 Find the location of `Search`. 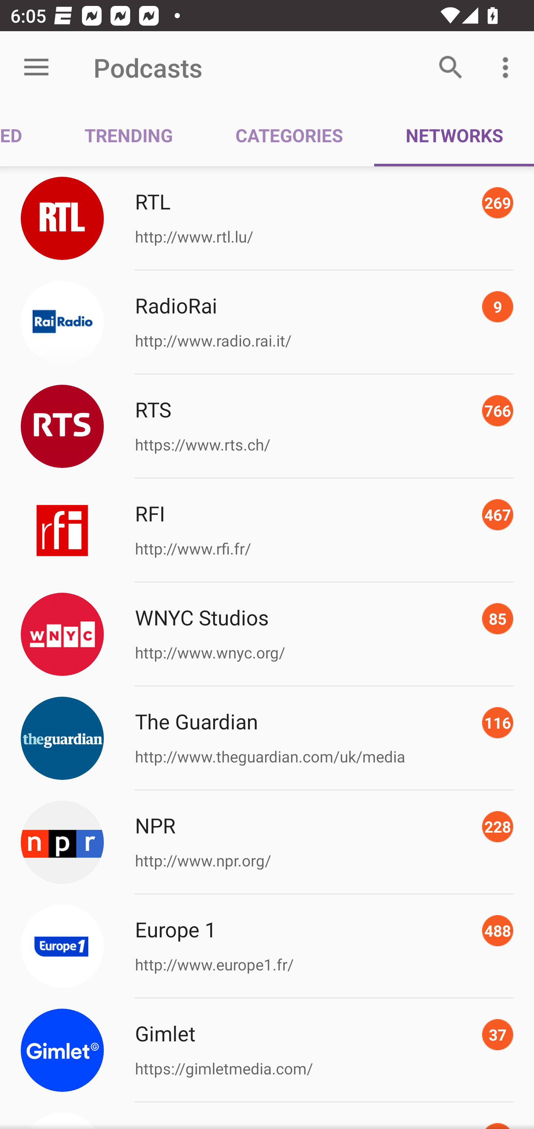

Search is located at coordinates (451, 68).